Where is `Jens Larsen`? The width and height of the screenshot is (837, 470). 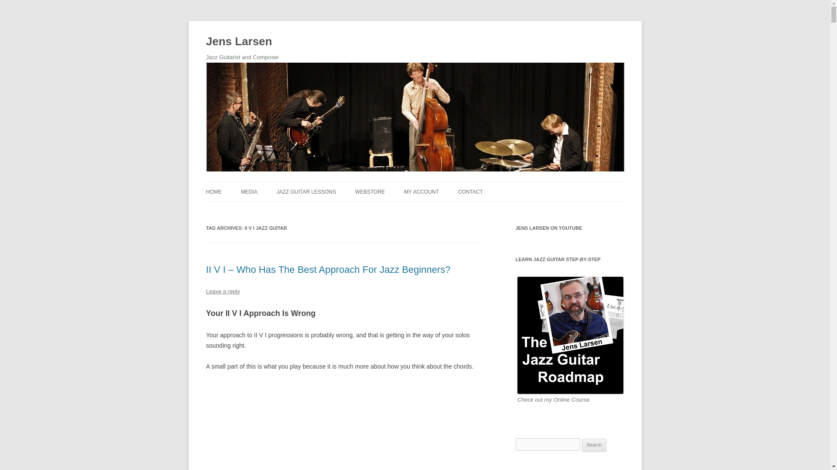
Jens Larsen is located at coordinates (239, 42).